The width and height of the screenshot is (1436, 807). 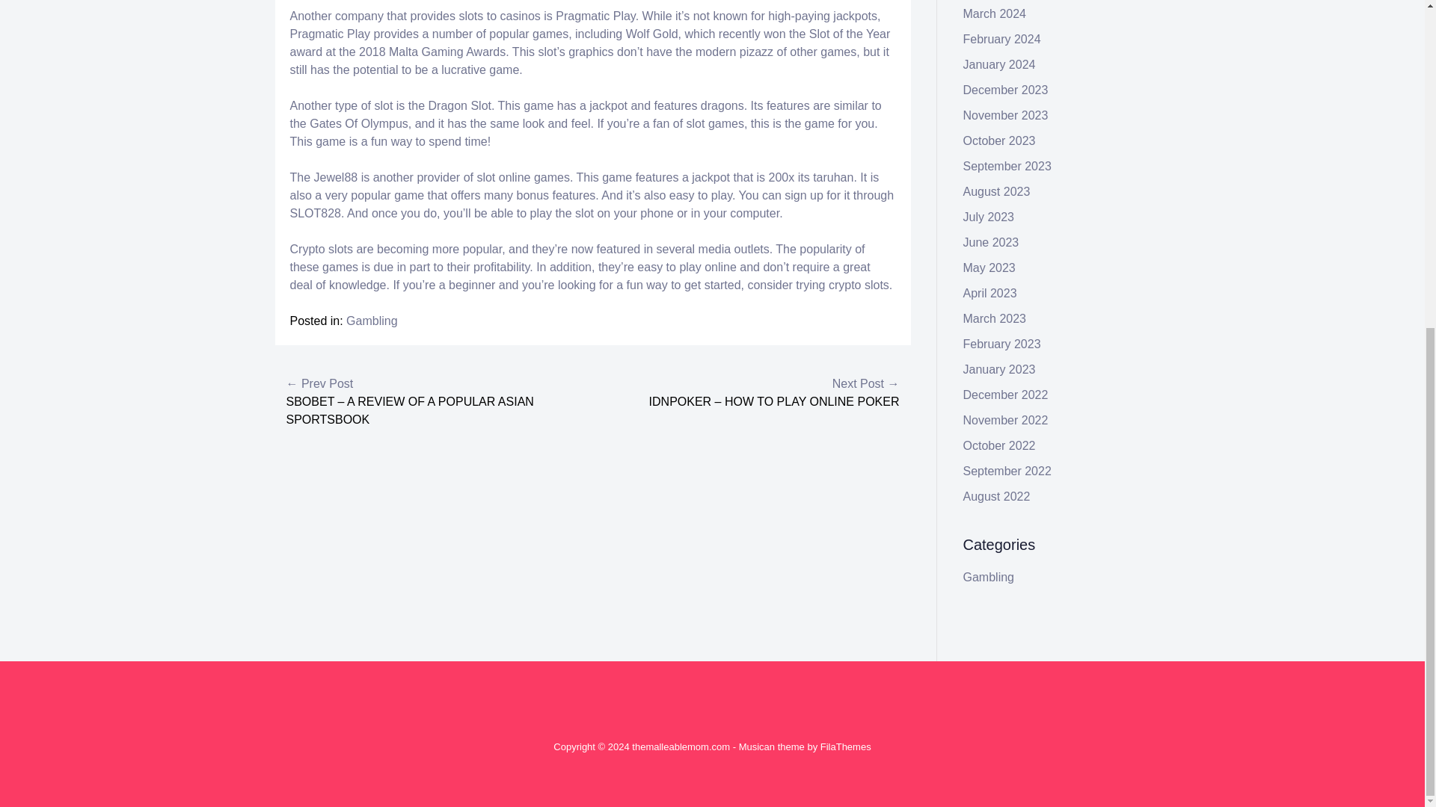 What do you see at coordinates (1005, 395) in the screenshot?
I see `December 2022` at bounding box center [1005, 395].